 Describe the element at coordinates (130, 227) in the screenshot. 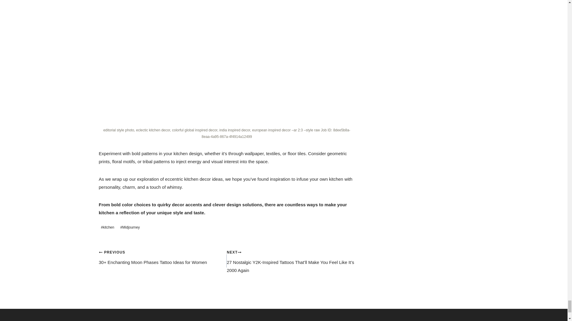

I see `Midjourney` at that location.